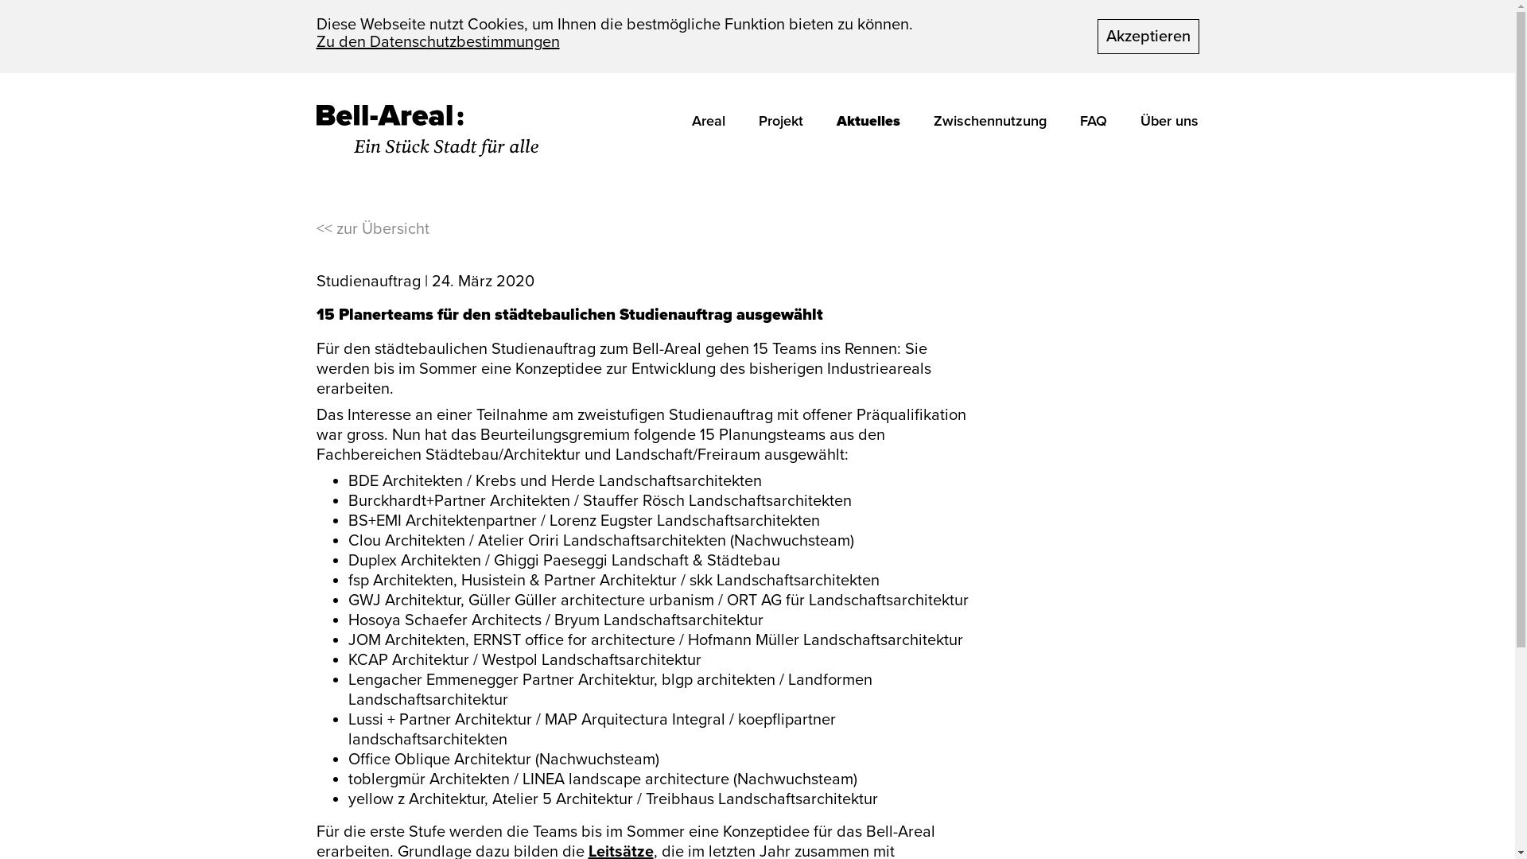 The width and height of the screenshot is (1527, 859). I want to click on FAQ, so click(1093, 121).